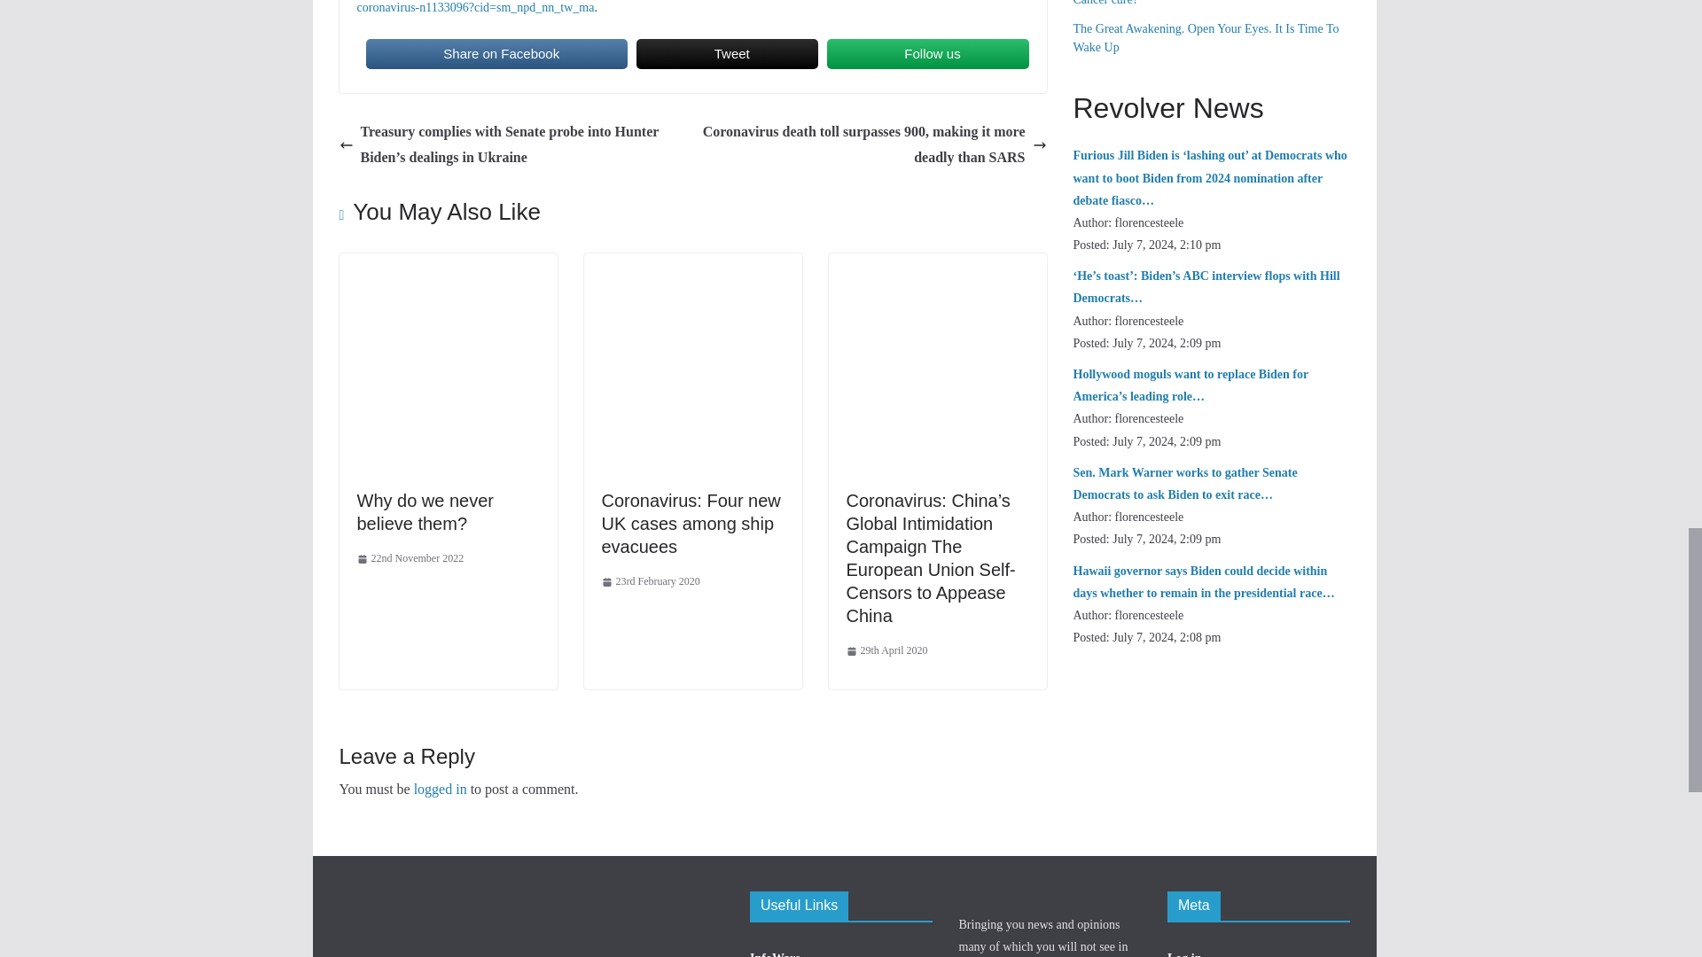  Describe the element at coordinates (447, 264) in the screenshot. I see `Why do we never believe them?` at that location.